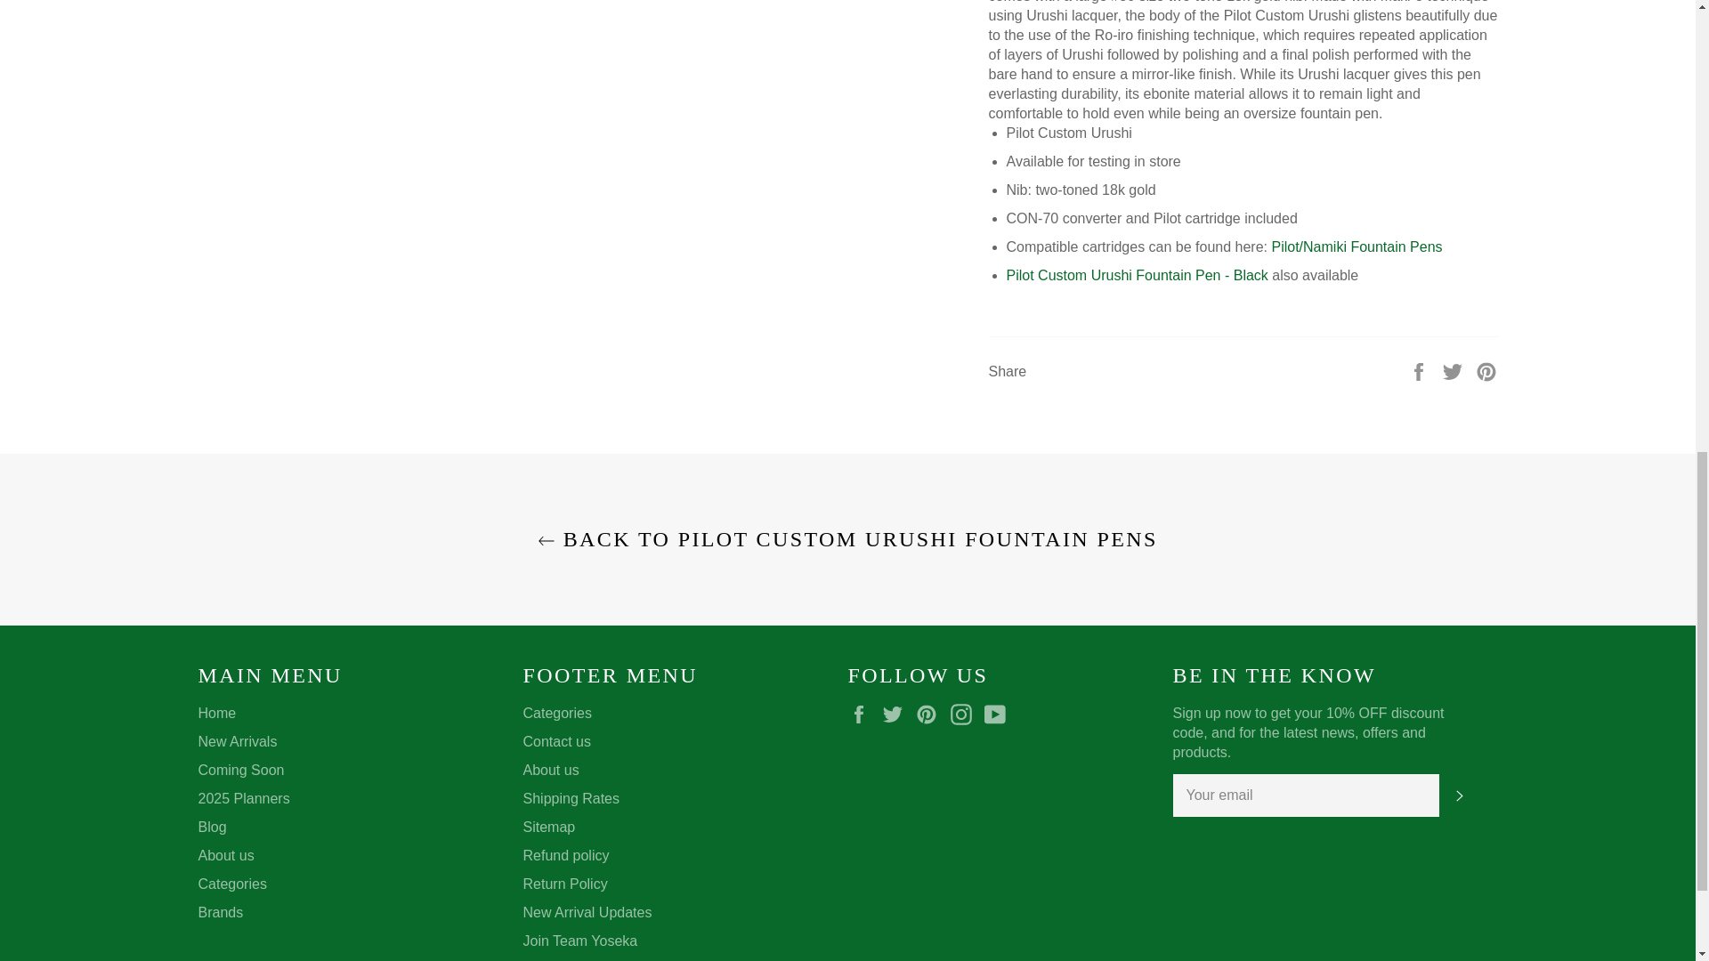 The height and width of the screenshot is (961, 1709). I want to click on Yoseka Stationery on Facebook, so click(863, 714).